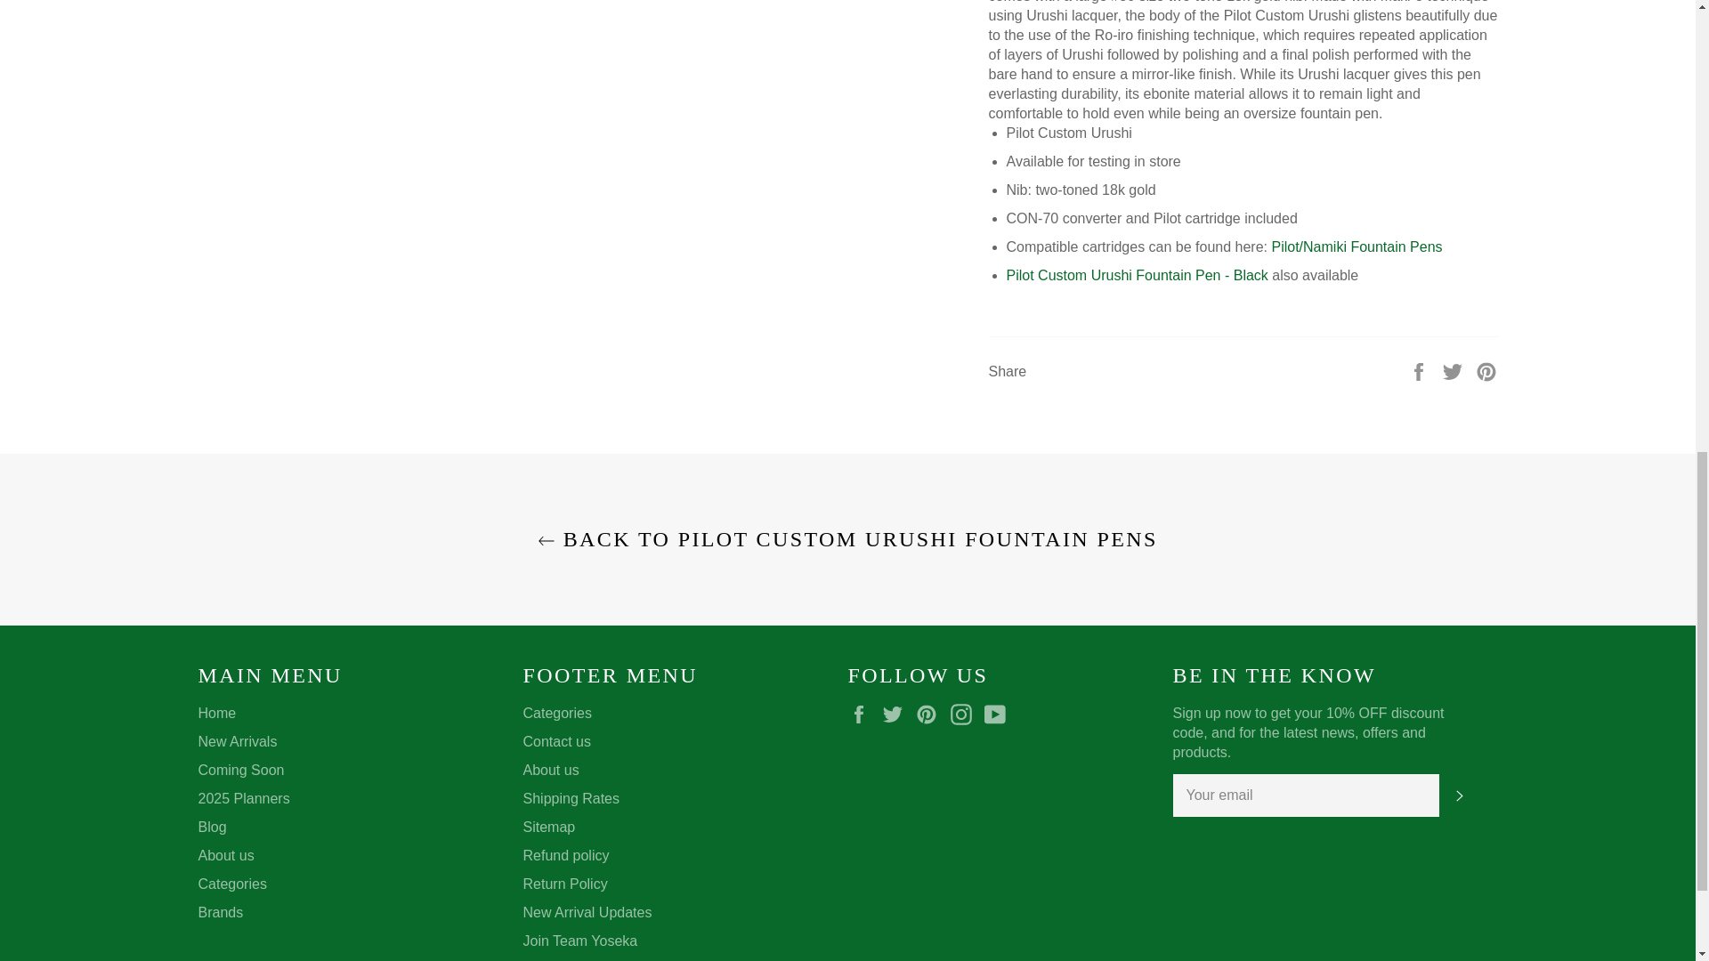 The height and width of the screenshot is (961, 1709). I want to click on Yoseka Stationery on Facebook, so click(863, 714).